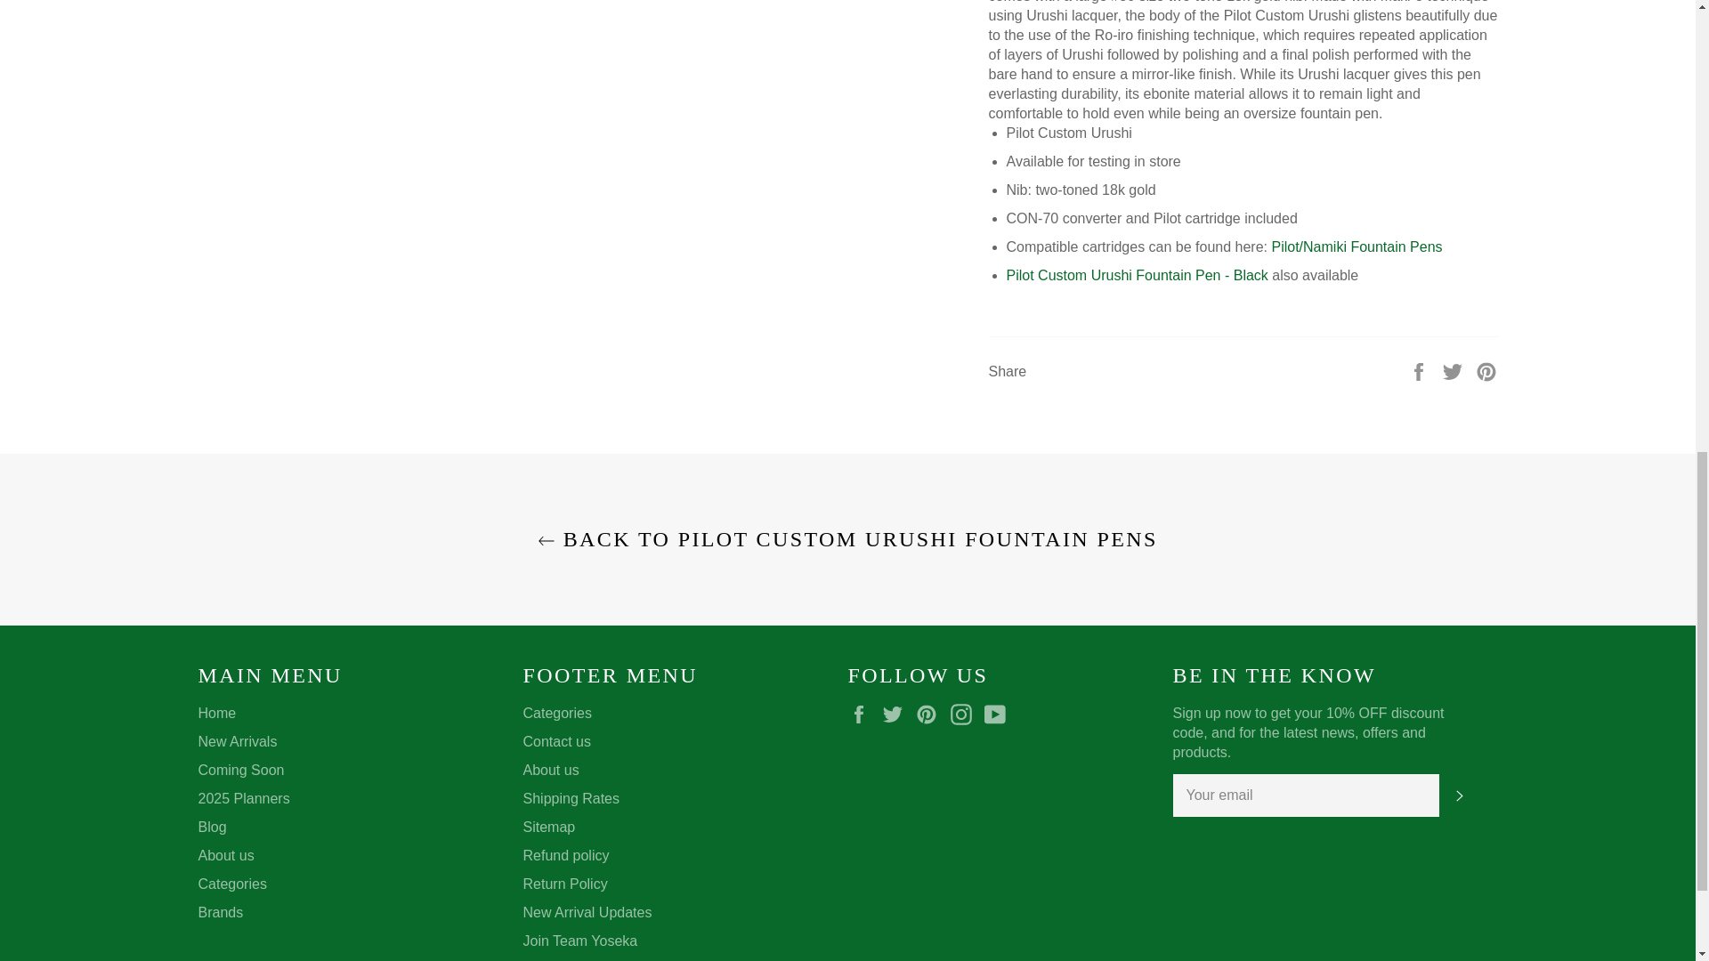 The height and width of the screenshot is (961, 1709). I want to click on Yoseka Stationery on Facebook, so click(863, 714).